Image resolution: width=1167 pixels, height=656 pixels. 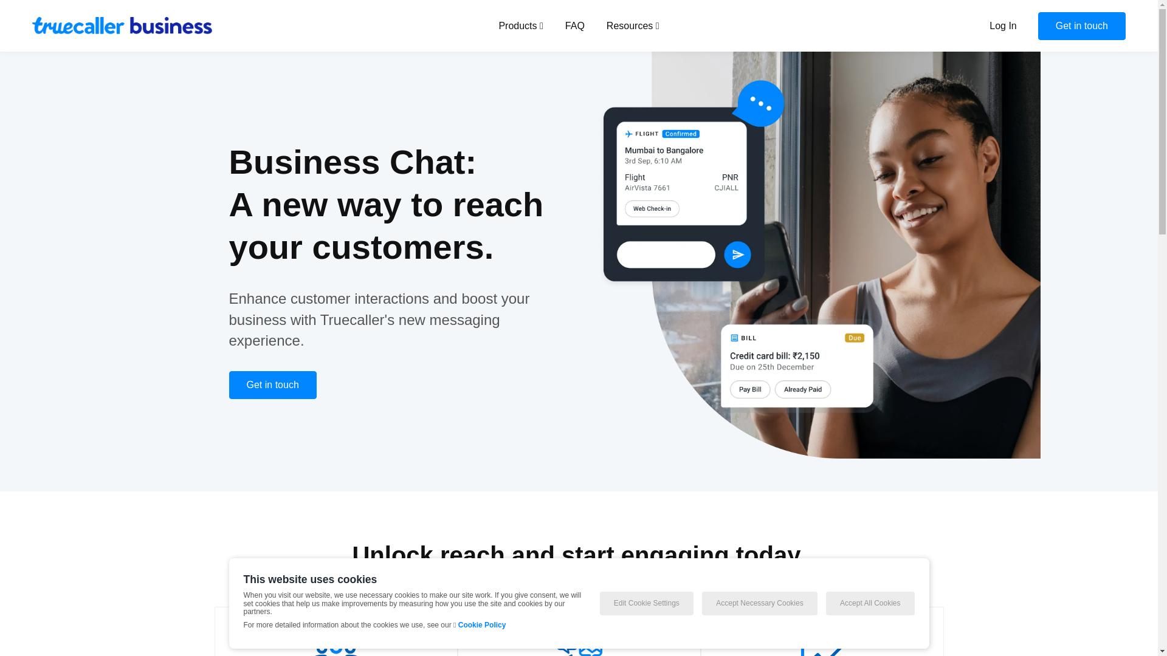 I want to click on Log In, so click(x=1003, y=26).